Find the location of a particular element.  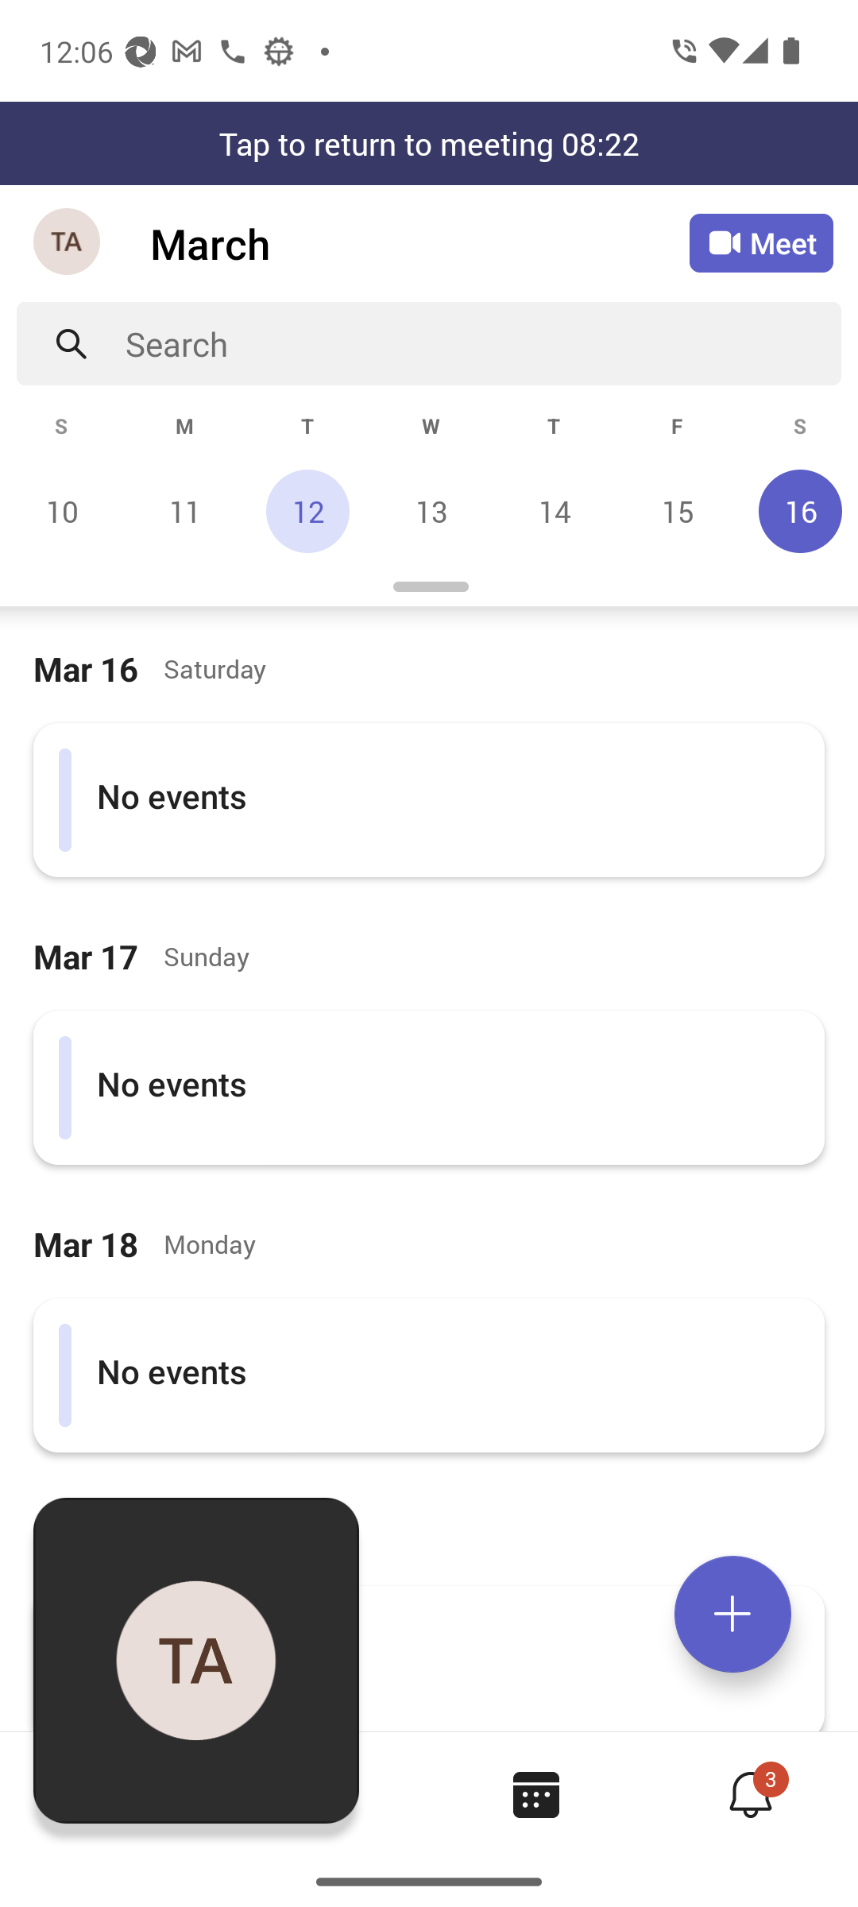

Navigation is located at coordinates (68, 243).